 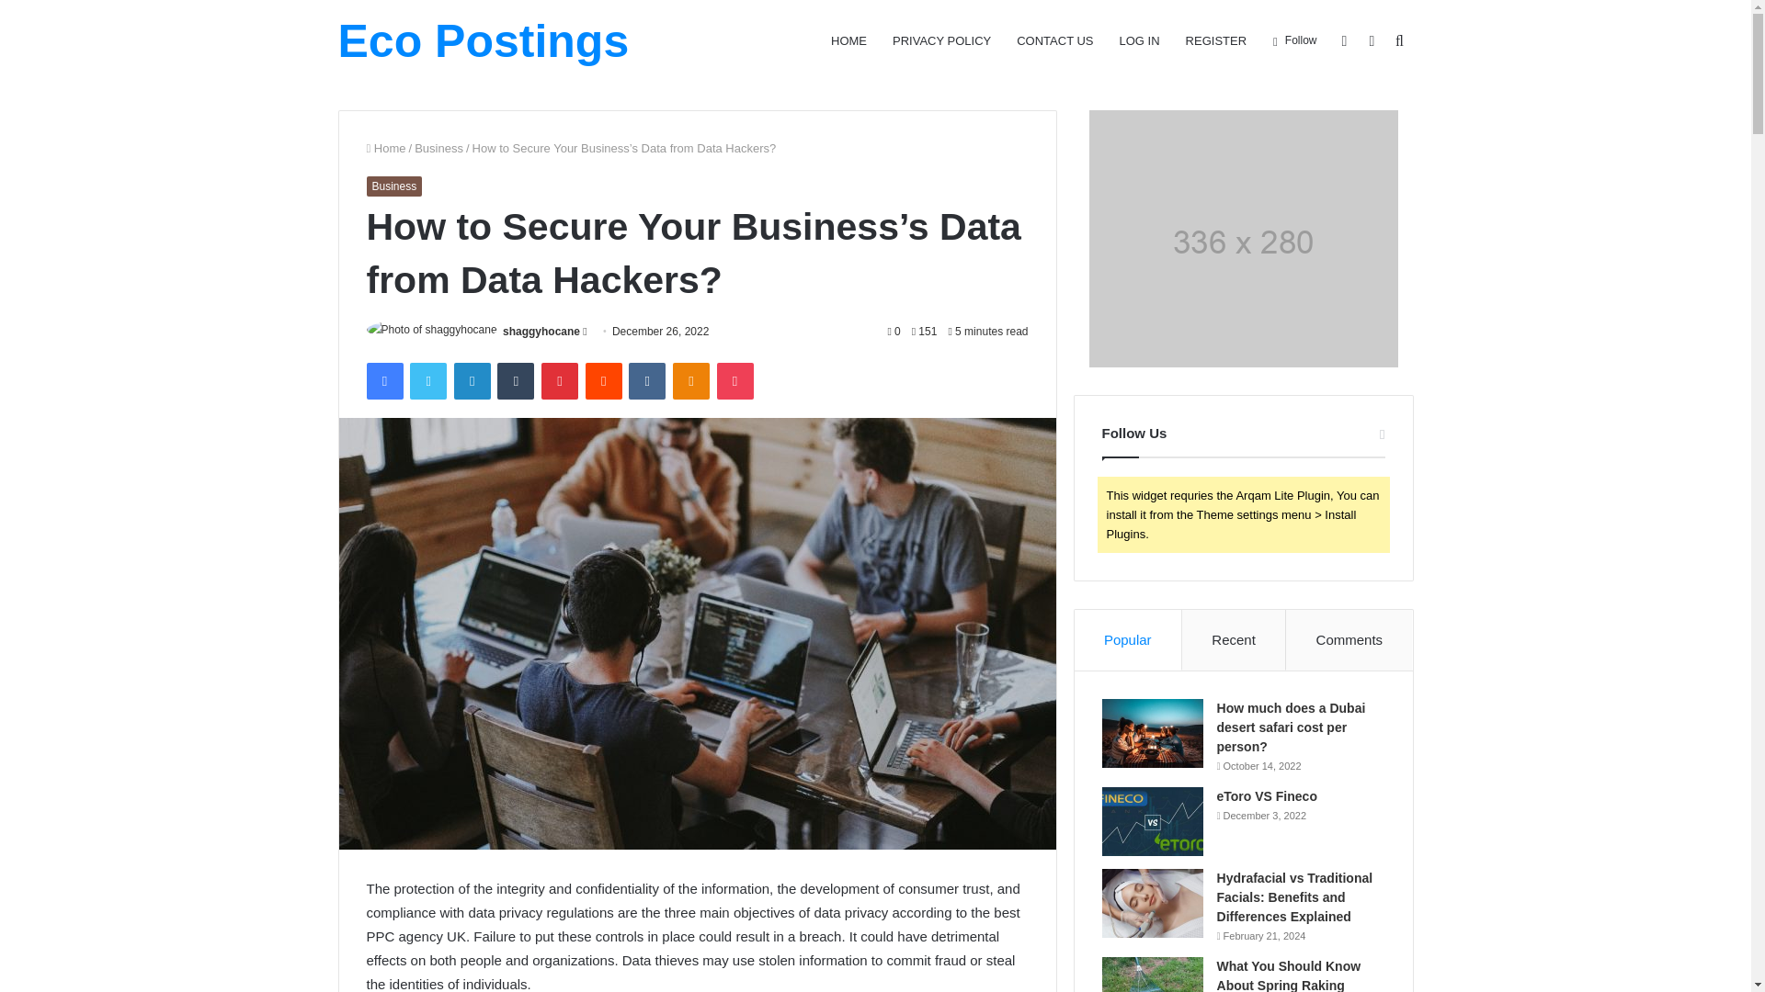 I want to click on VKontakte, so click(x=646, y=381).